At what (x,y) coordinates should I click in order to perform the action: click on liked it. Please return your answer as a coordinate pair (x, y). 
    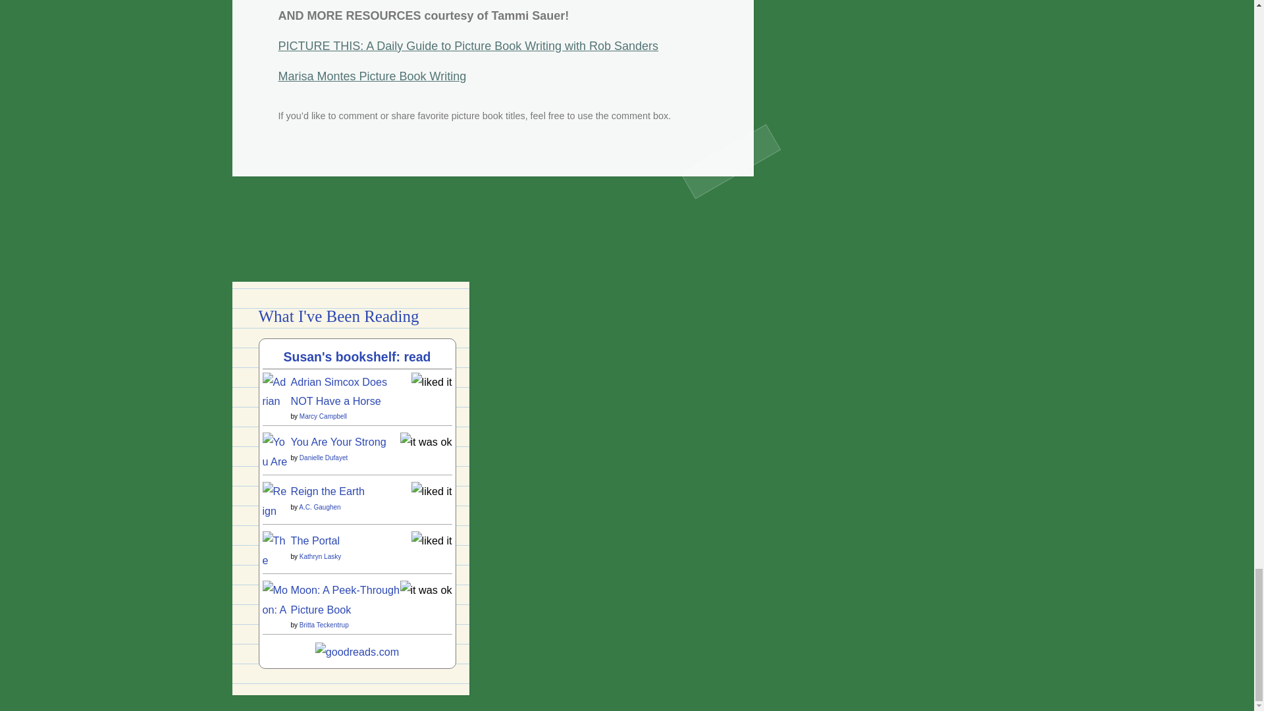
    Looking at the image, I should click on (432, 382).